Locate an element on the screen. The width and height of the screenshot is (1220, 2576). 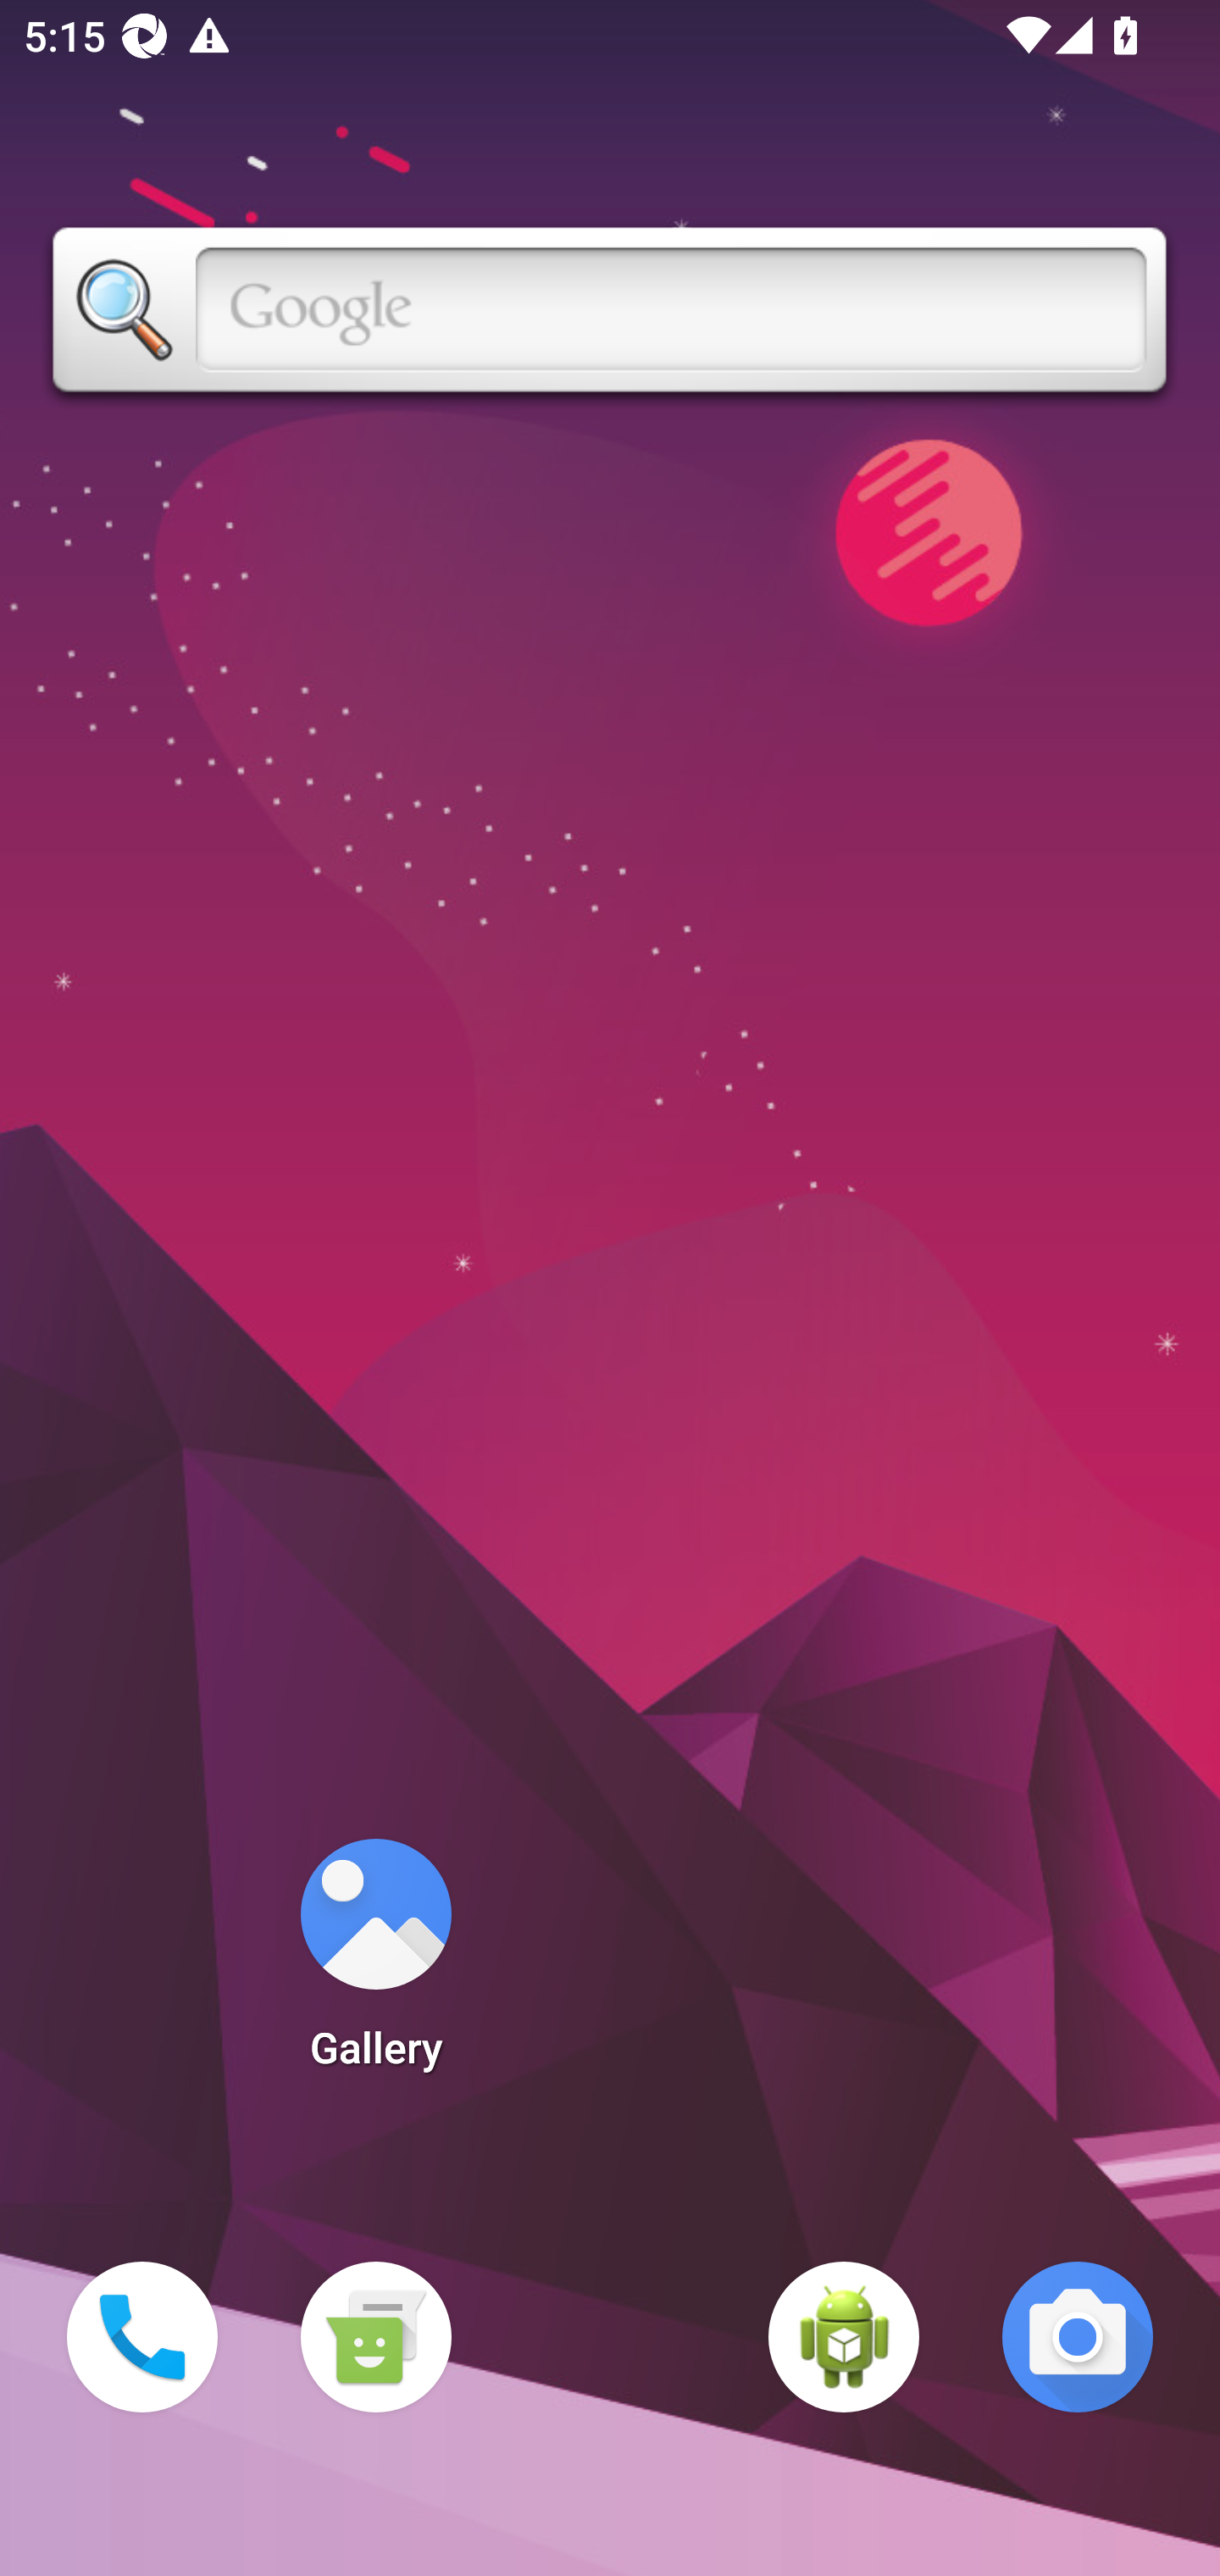
Phone is located at coordinates (142, 2337).